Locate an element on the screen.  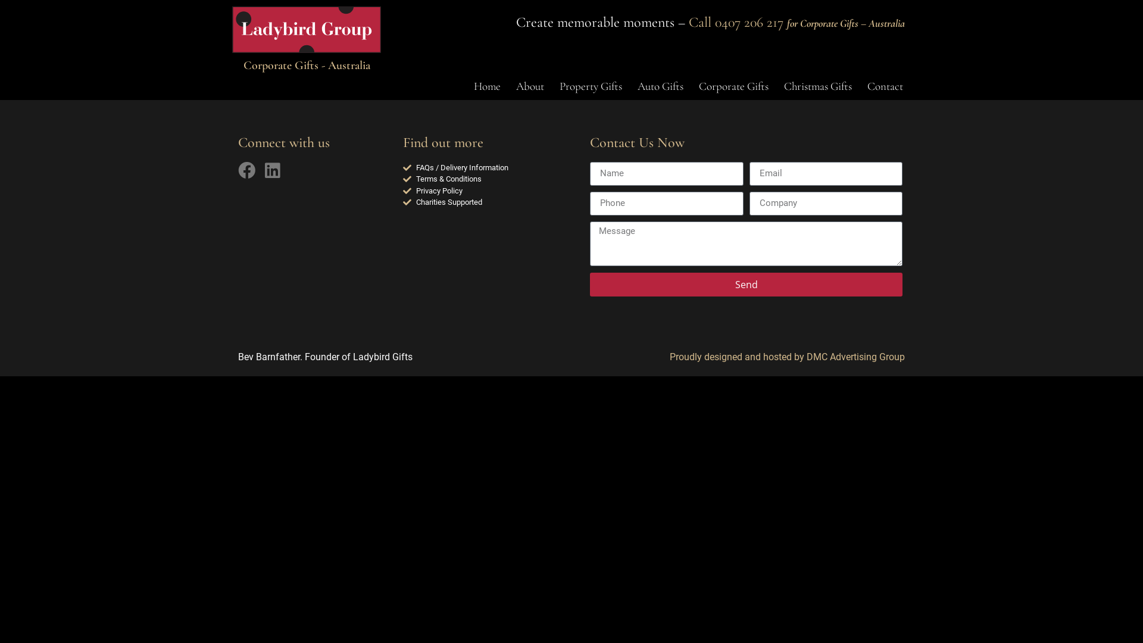
Call 0407 206 217 is located at coordinates (736, 23).